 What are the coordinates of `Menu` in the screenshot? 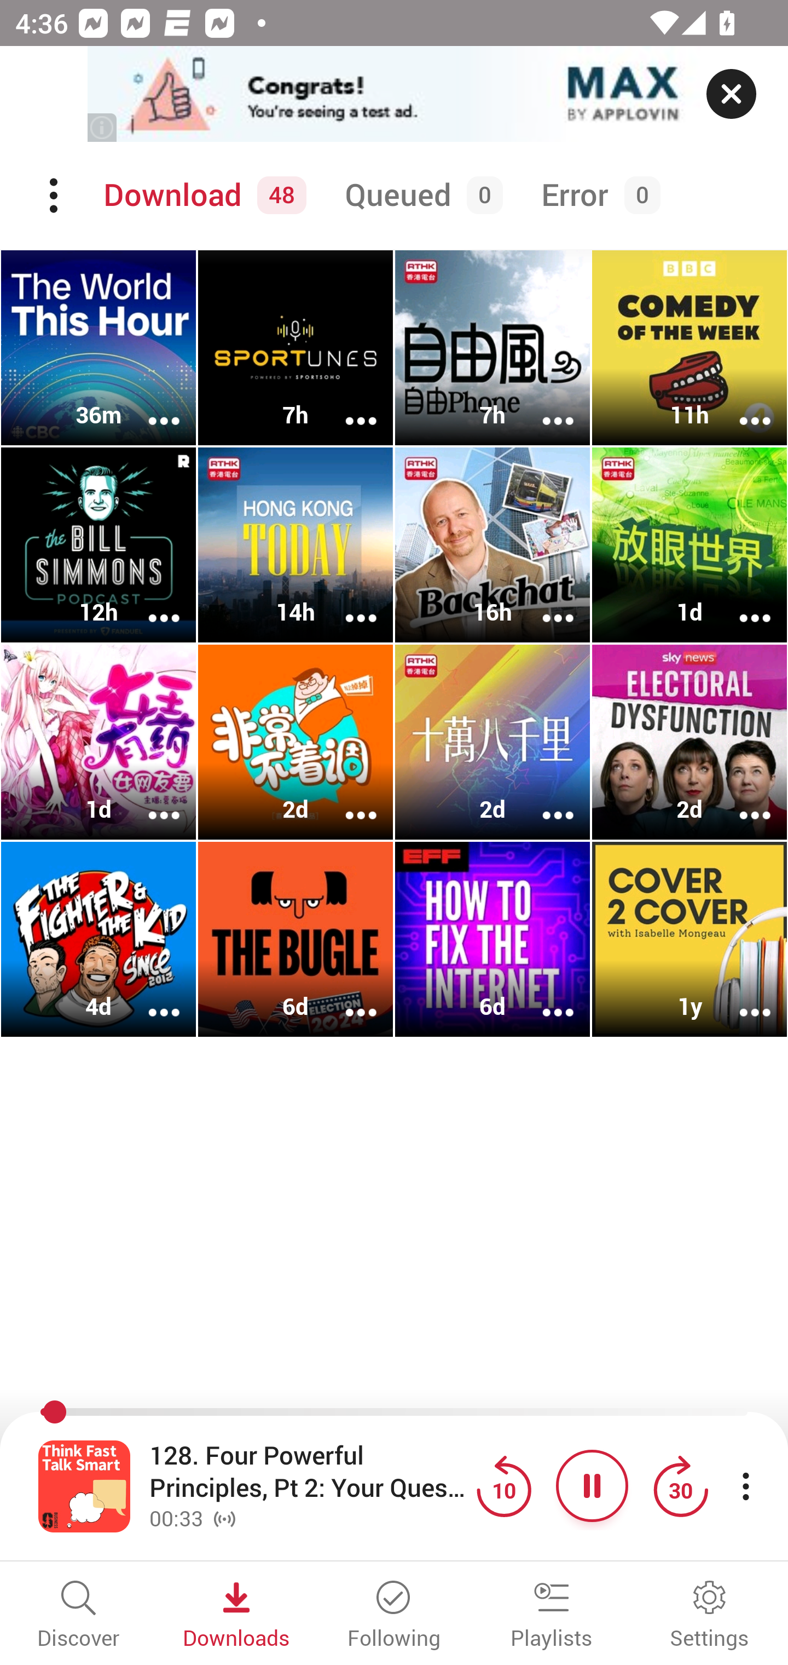 It's located at (55, 196).